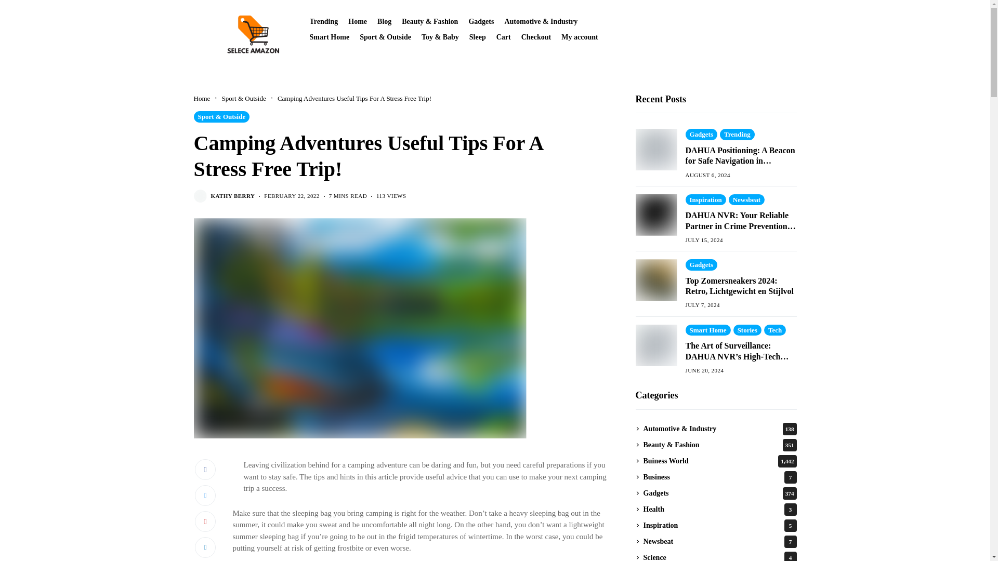 The width and height of the screenshot is (998, 561). I want to click on Trending, so click(323, 21).